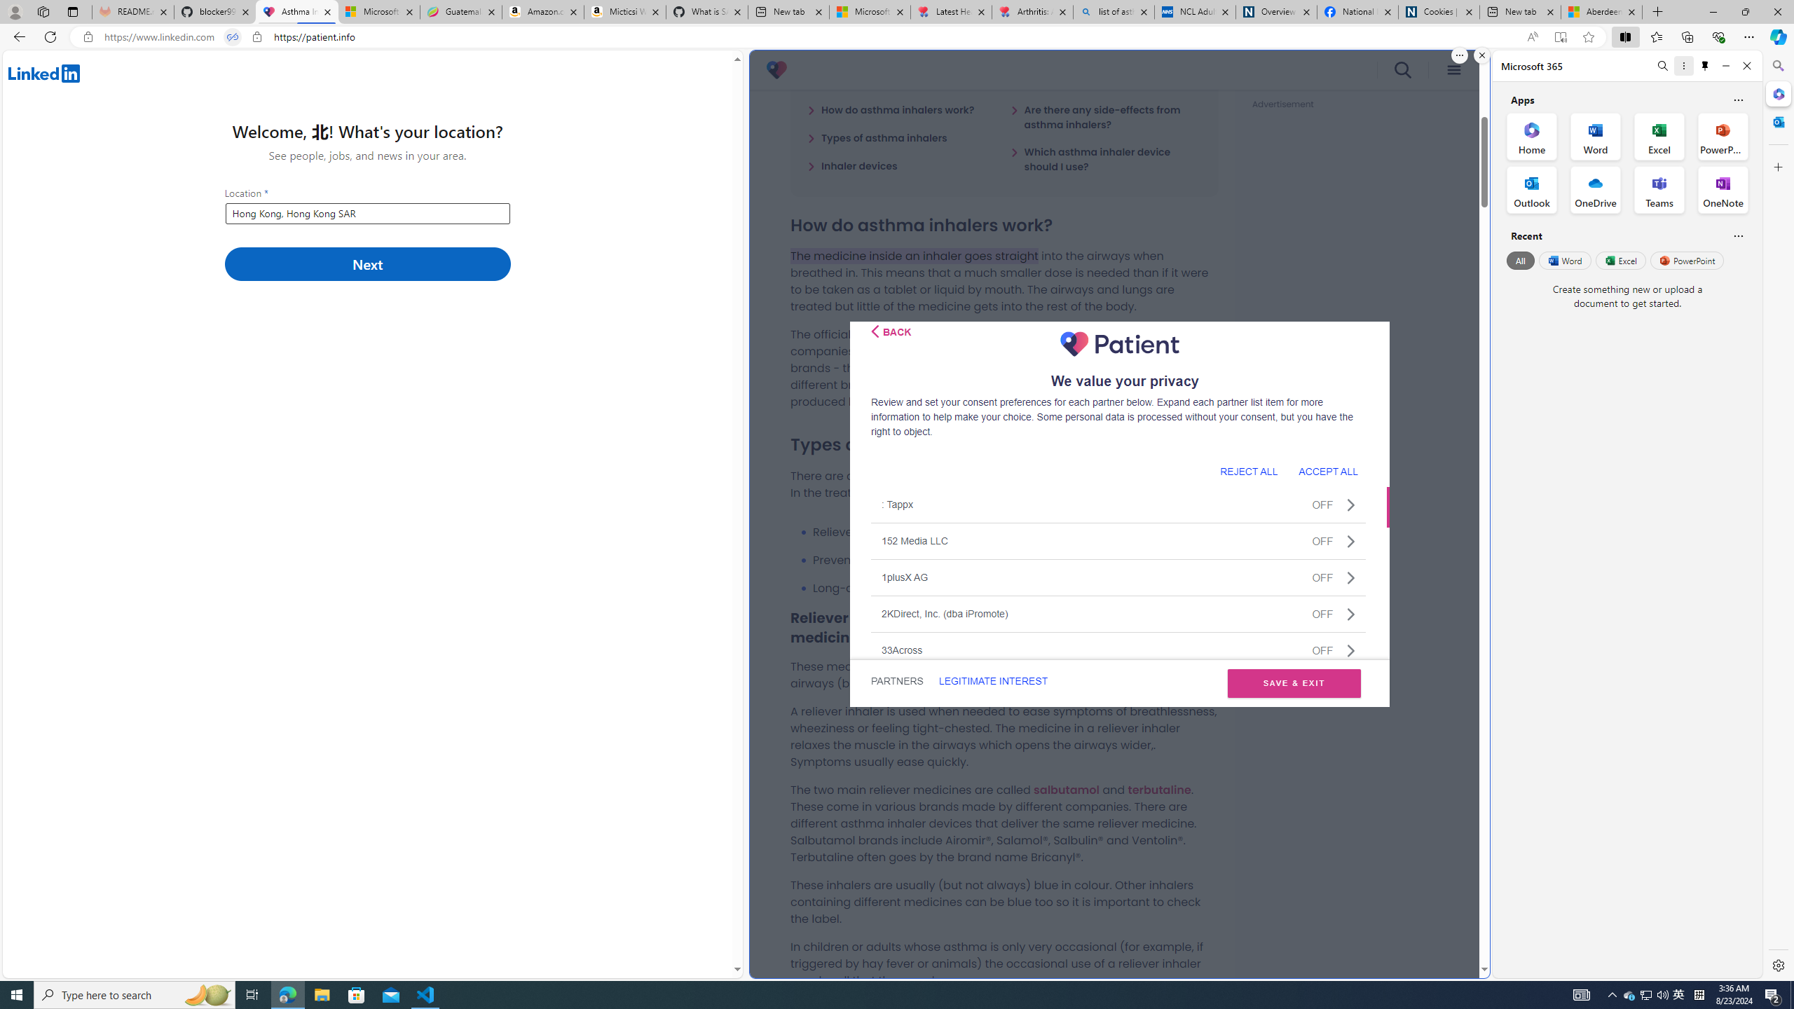 The height and width of the screenshot is (1009, 1794). What do you see at coordinates (1294, 683) in the screenshot?
I see `SAVE & EXIT` at bounding box center [1294, 683].